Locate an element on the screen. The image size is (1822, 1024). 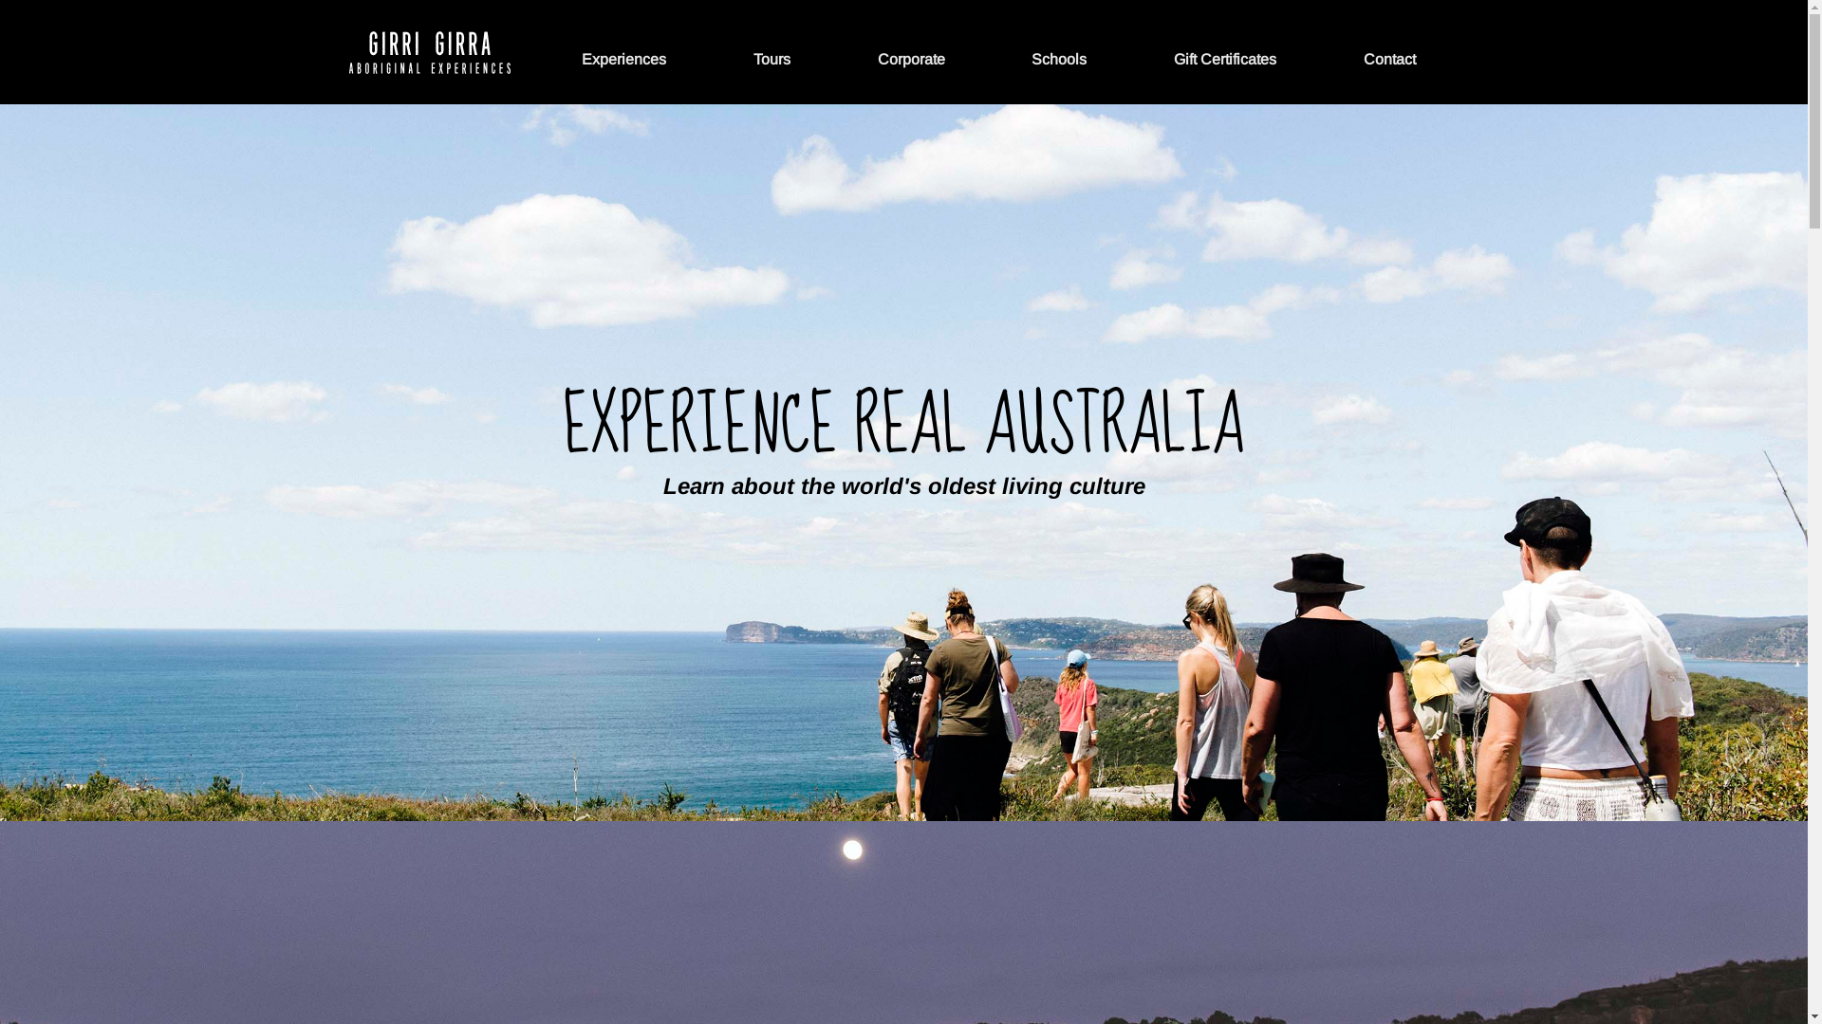
Schools is located at coordinates (1059, 59).